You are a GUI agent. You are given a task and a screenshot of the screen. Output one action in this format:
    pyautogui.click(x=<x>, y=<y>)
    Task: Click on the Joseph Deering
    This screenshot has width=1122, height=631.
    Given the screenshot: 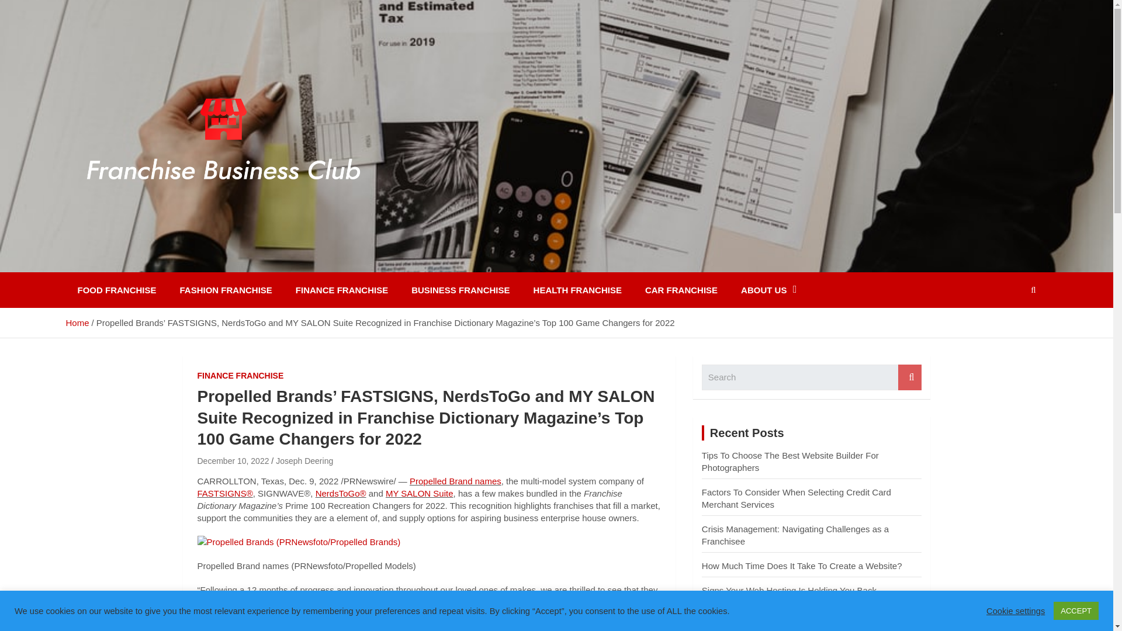 What is the action you would take?
    pyautogui.click(x=304, y=460)
    